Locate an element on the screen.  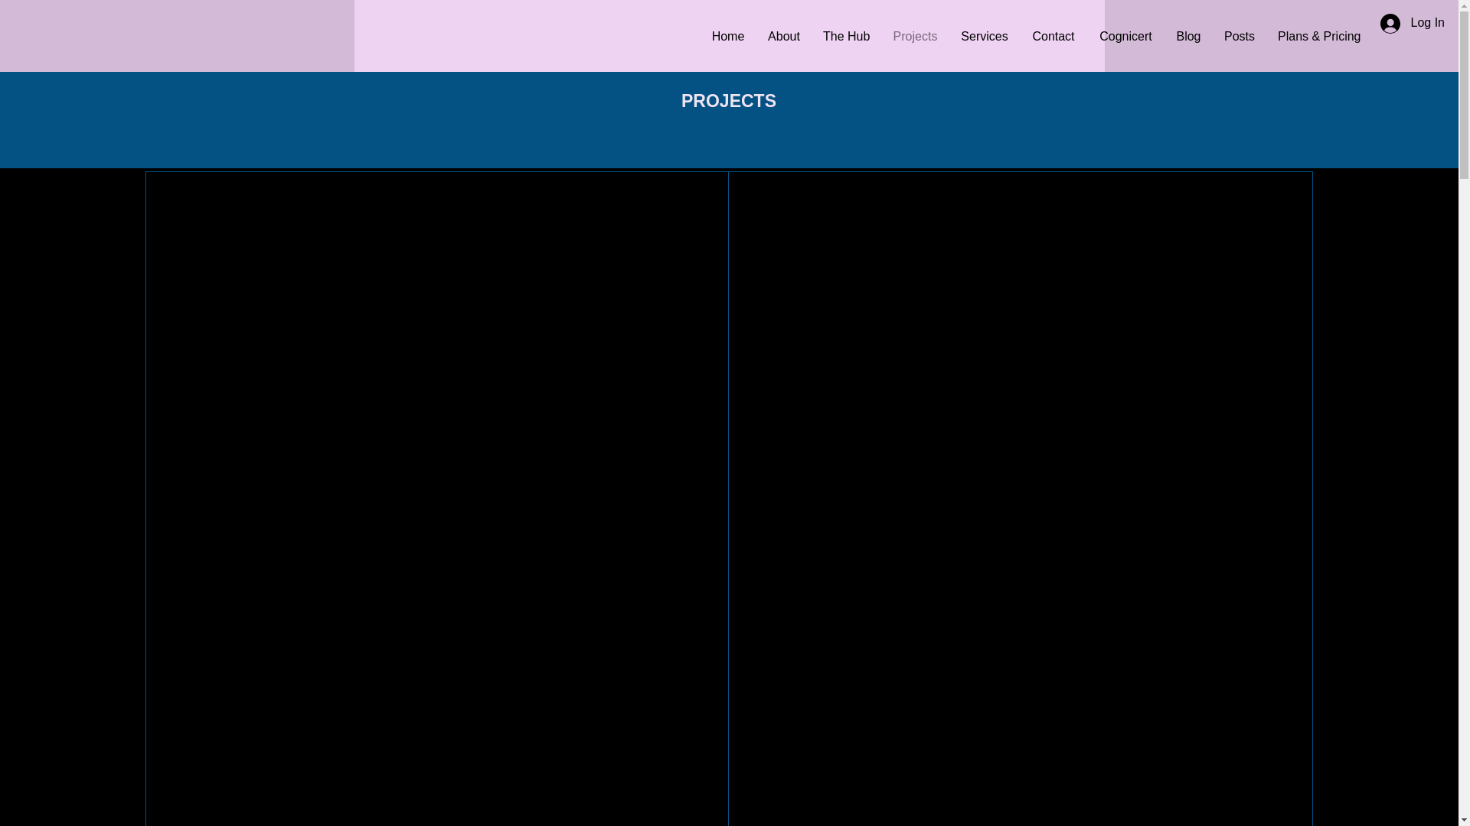
The Hub is located at coordinates (845, 36).